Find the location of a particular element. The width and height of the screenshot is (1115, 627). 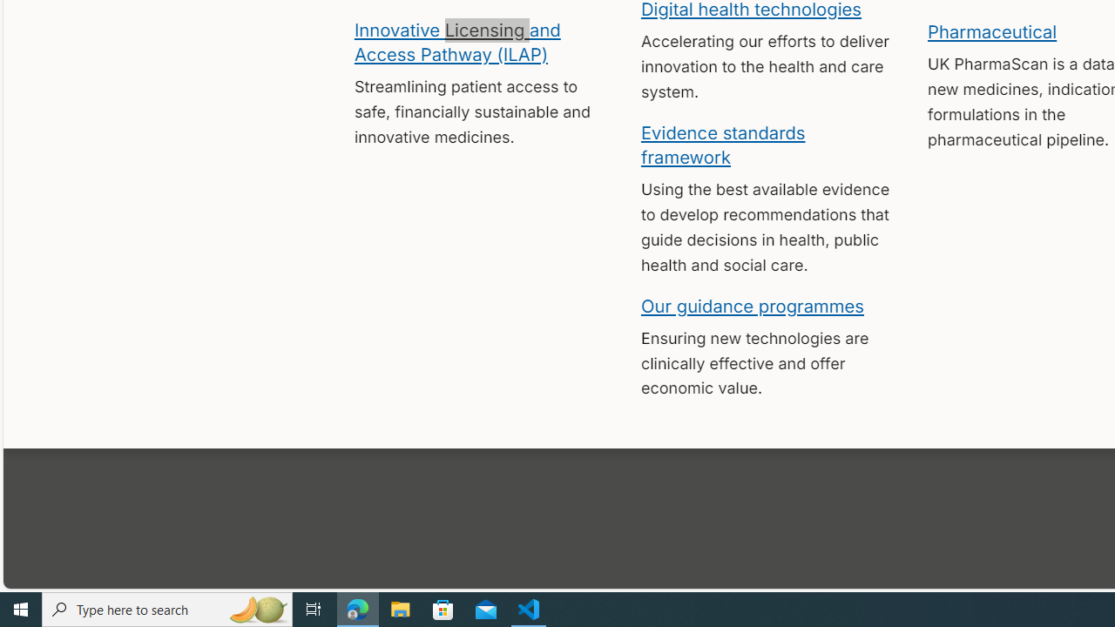

Our guidance programmes is located at coordinates (753, 305).